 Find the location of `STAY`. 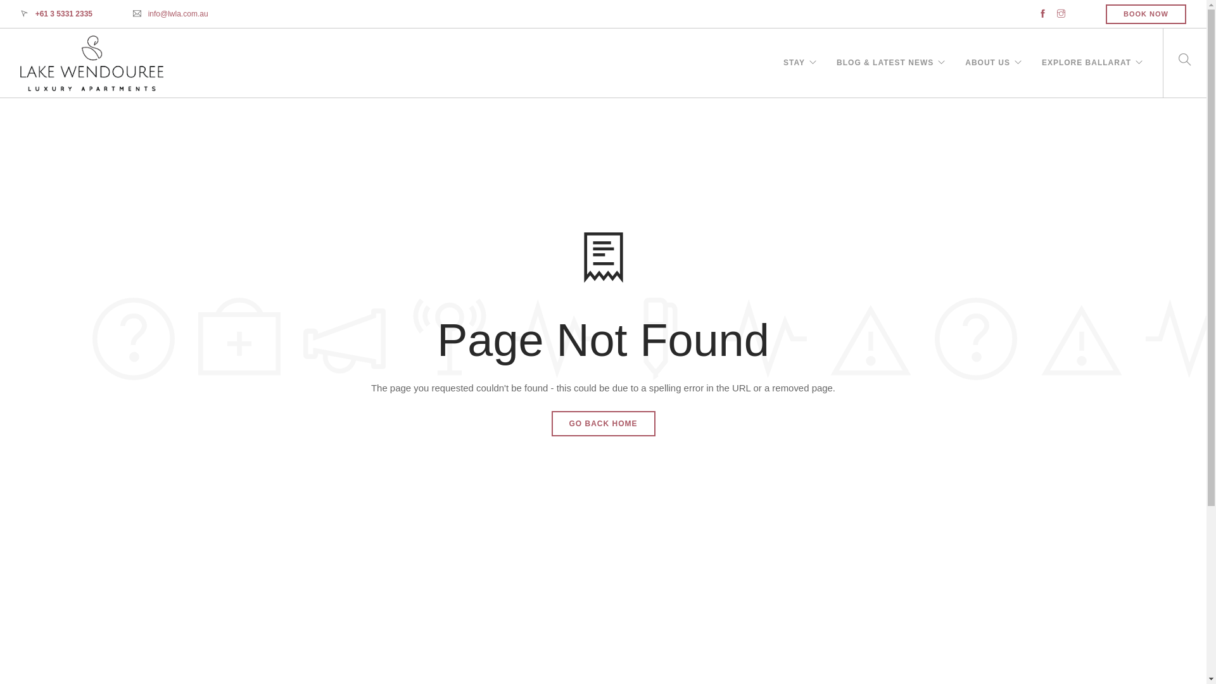

STAY is located at coordinates (794, 76).